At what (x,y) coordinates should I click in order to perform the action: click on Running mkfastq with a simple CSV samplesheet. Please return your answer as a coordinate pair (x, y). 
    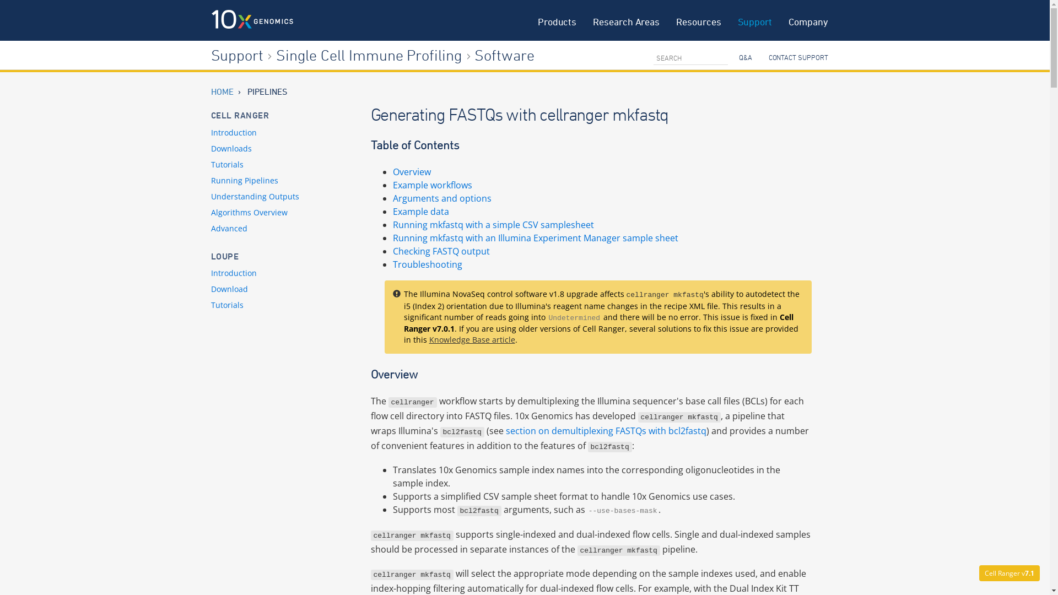
    Looking at the image, I should click on (493, 225).